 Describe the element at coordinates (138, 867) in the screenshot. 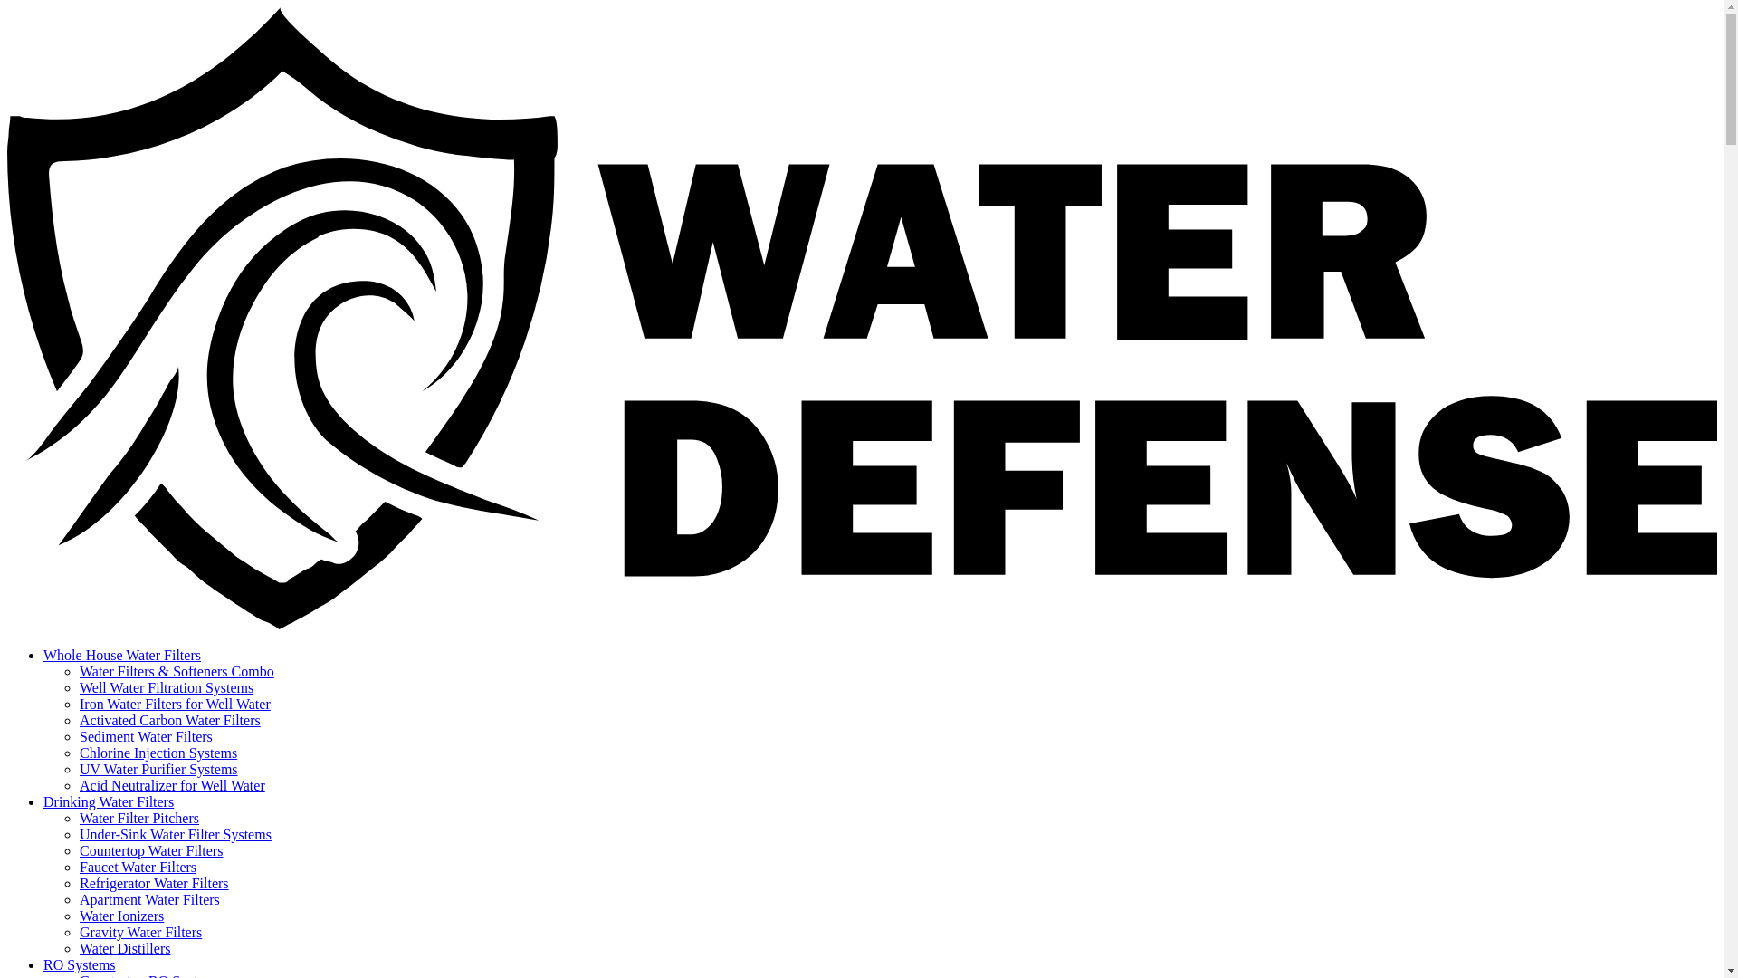

I see `Faucet Water Filters` at that location.